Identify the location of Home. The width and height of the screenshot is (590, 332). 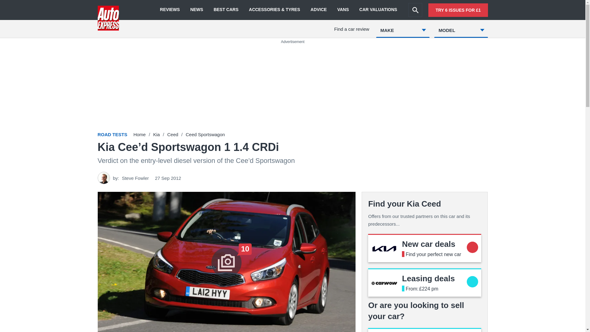
(140, 134).